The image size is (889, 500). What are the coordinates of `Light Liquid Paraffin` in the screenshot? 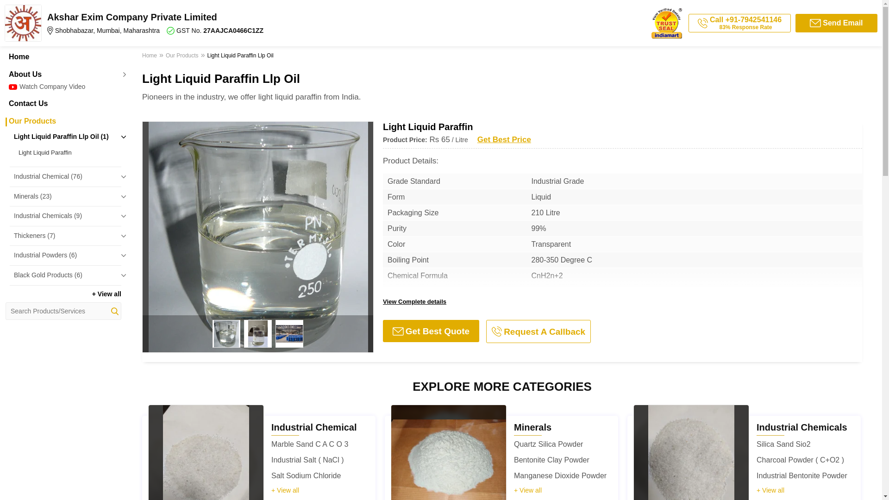 It's located at (68, 153).